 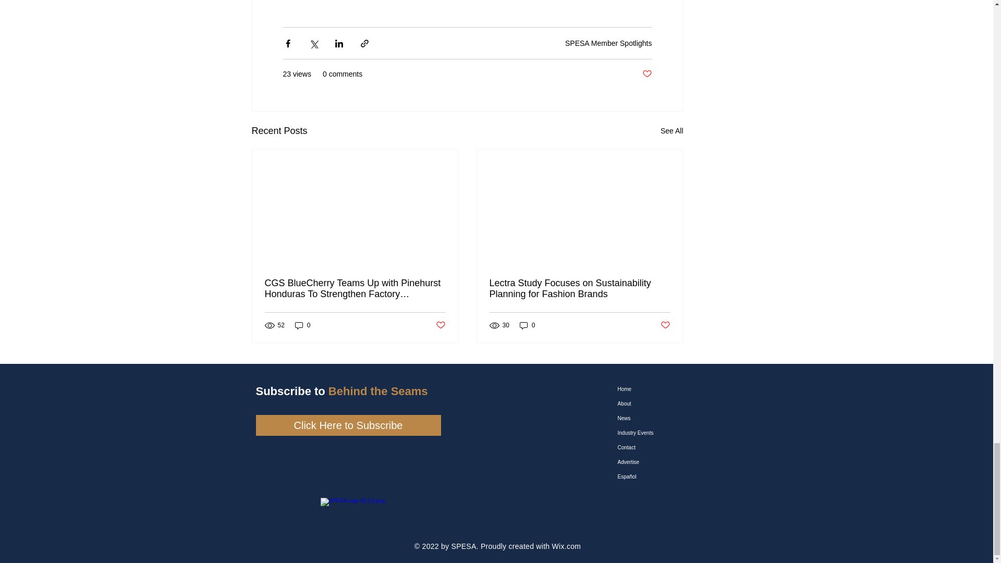 I want to click on 0, so click(x=528, y=325).